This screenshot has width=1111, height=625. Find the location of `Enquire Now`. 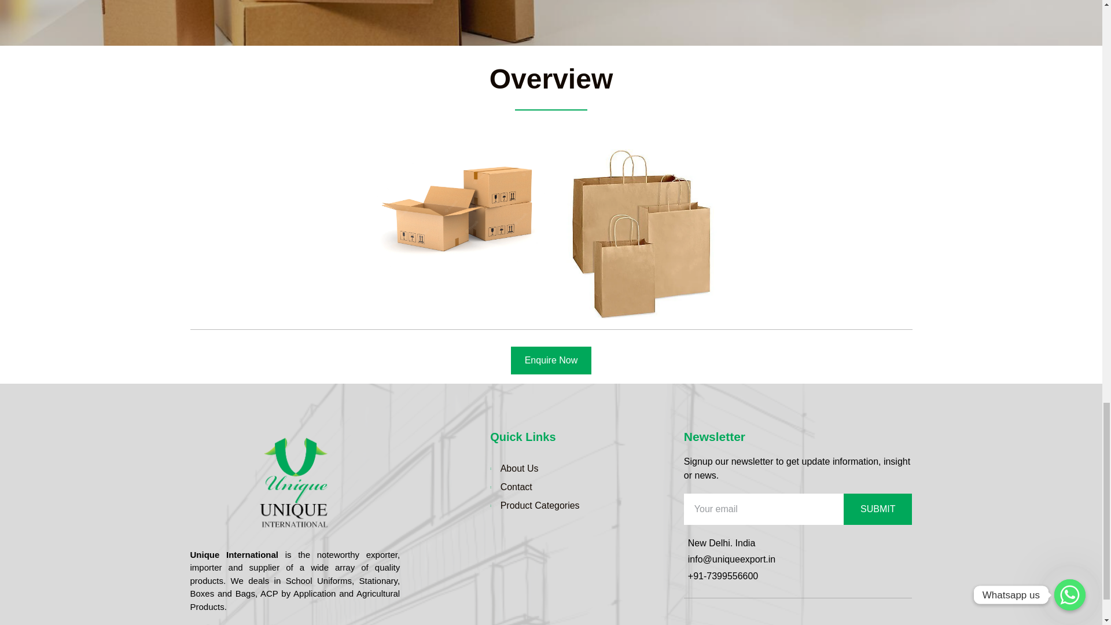

Enquire Now is located at coordinates (551, 360).